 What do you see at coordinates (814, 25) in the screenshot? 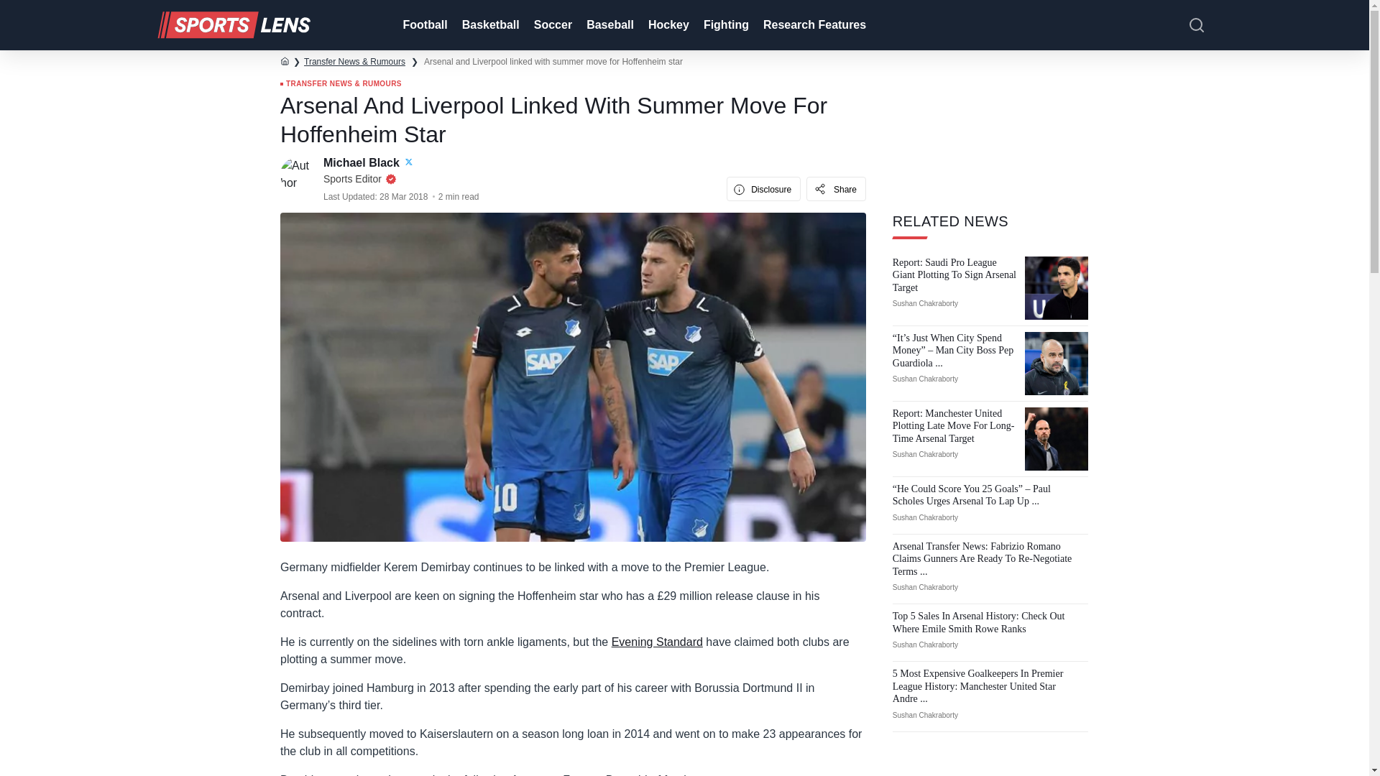
I see `Research Features` at bounding box center [814, 25].